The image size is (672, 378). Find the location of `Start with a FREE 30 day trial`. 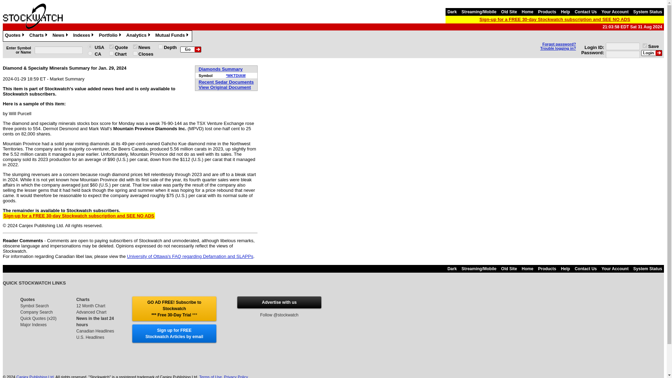

Start with a FREE 30 day trial is located at coordinates (174, 309).